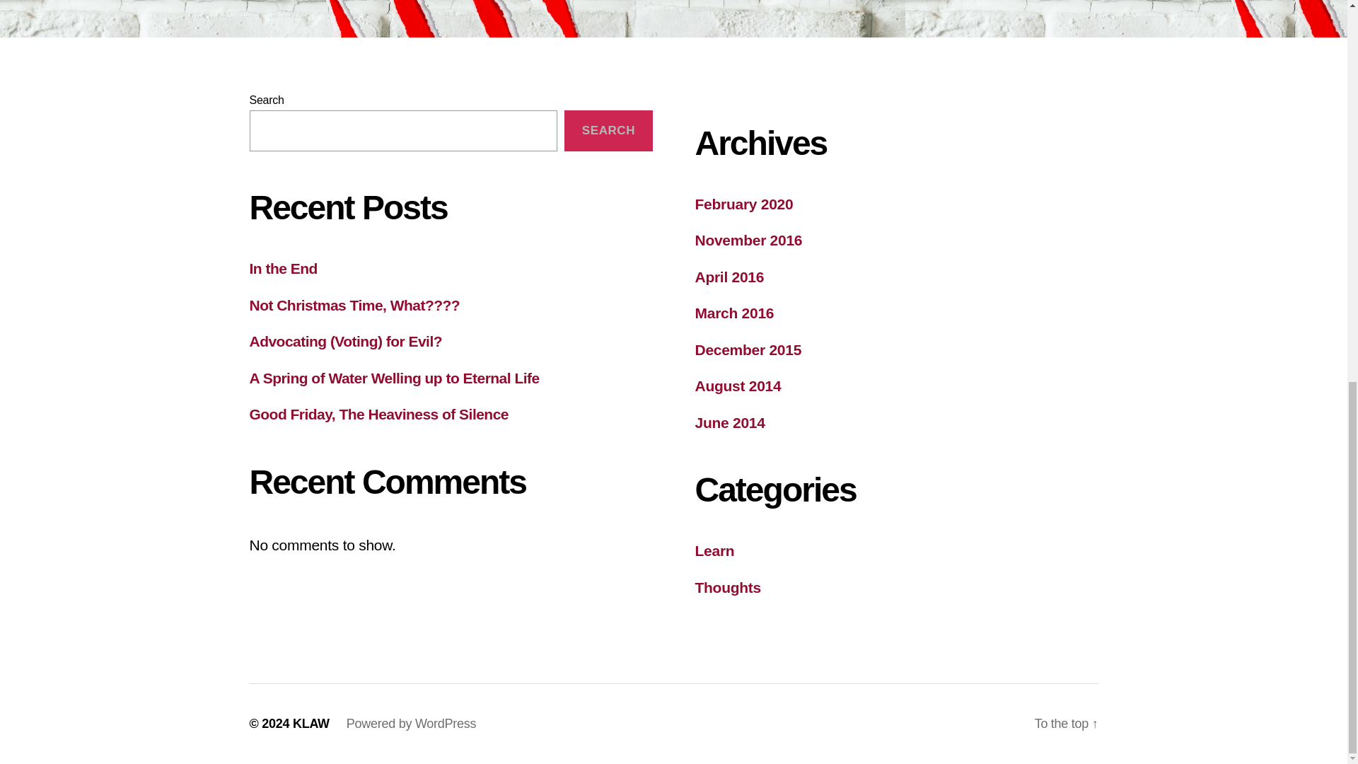 The width and height of the screenshot is (1358, 764). What do you see at coordinates (608, 130) in the screenshot?
I see `SEARCH` at bounding box center [608, 130].